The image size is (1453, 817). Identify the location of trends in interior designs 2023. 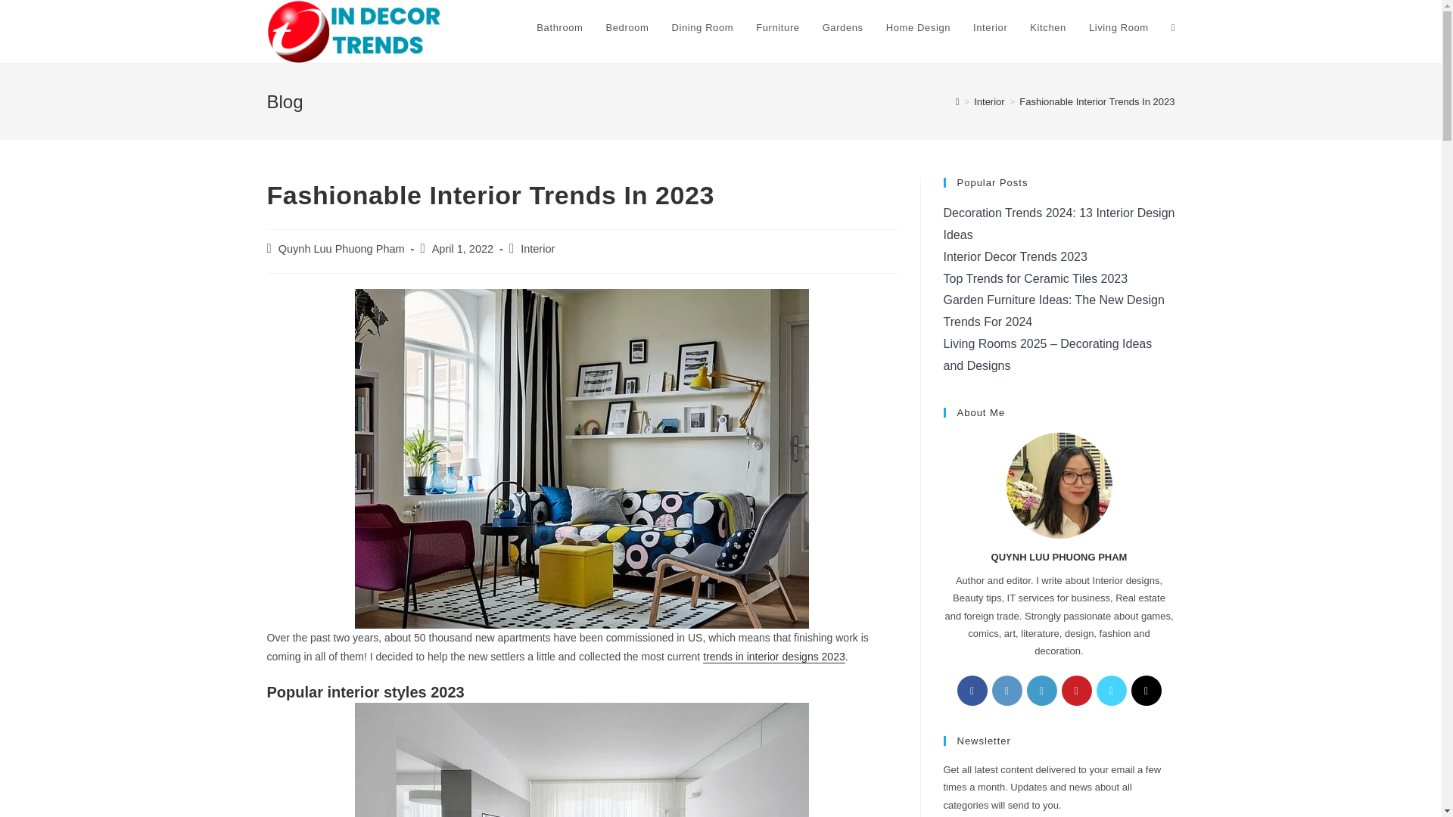
(774, 656).